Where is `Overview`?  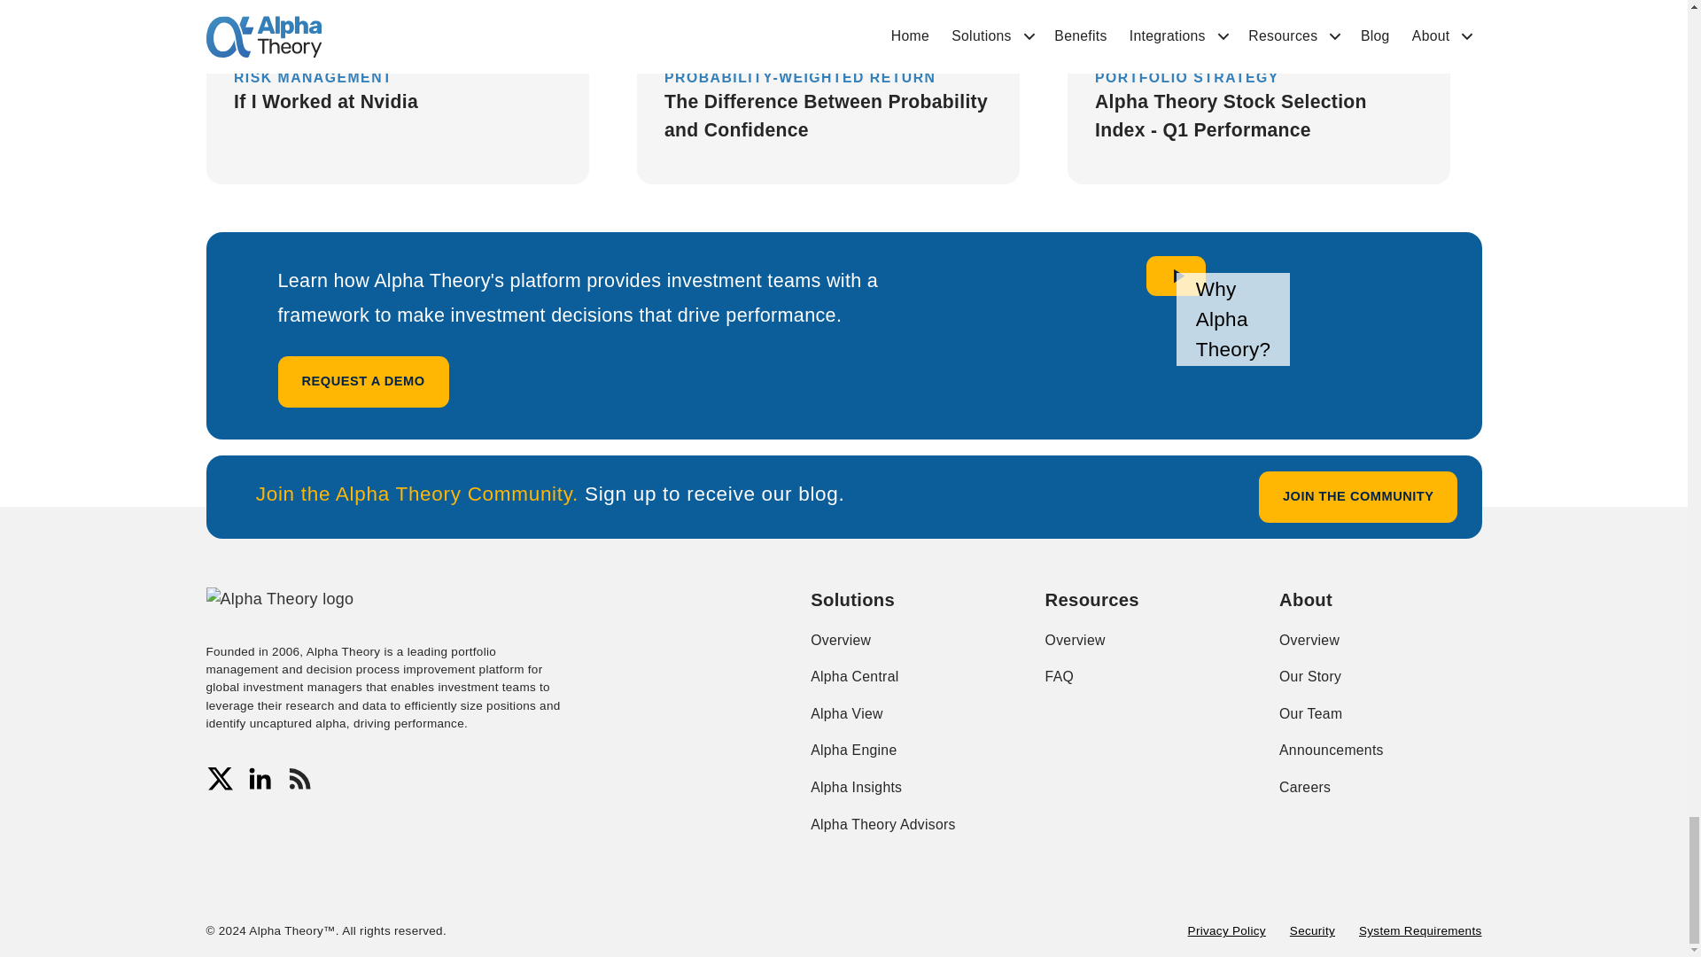 Overview is located at coordinates (841, 641).